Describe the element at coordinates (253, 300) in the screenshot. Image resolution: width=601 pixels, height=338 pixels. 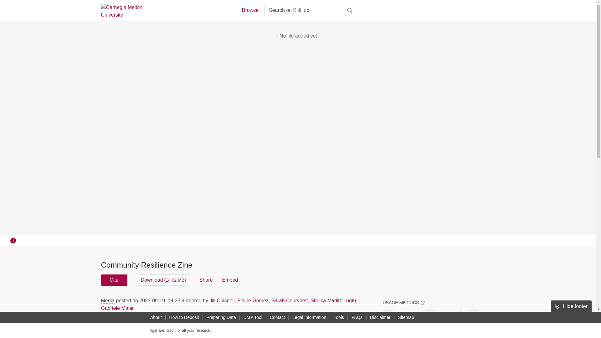
I see `Felipe Gomez` at that location.